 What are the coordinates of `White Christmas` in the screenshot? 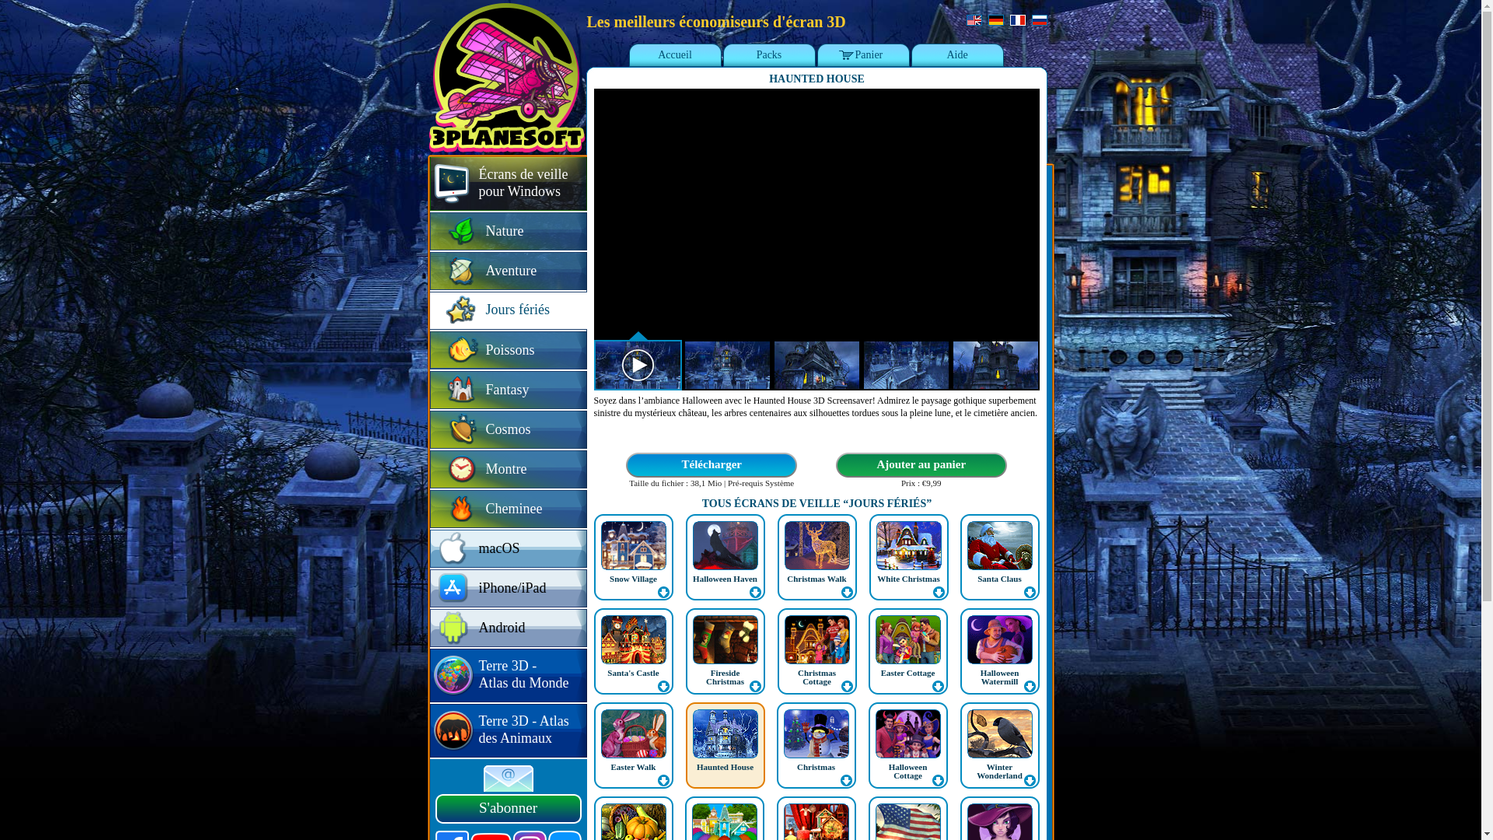 It's located at (908, 579).